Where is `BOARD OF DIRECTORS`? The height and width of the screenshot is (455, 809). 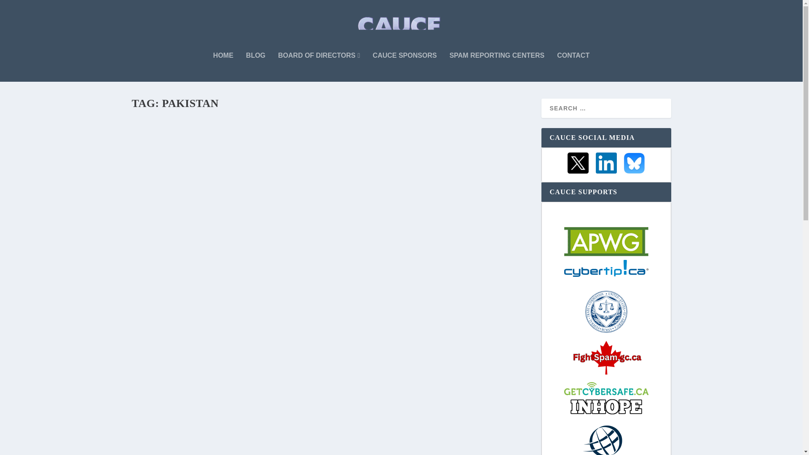
BOARD OF DIRECTORS is located at coordinates (319, 67).